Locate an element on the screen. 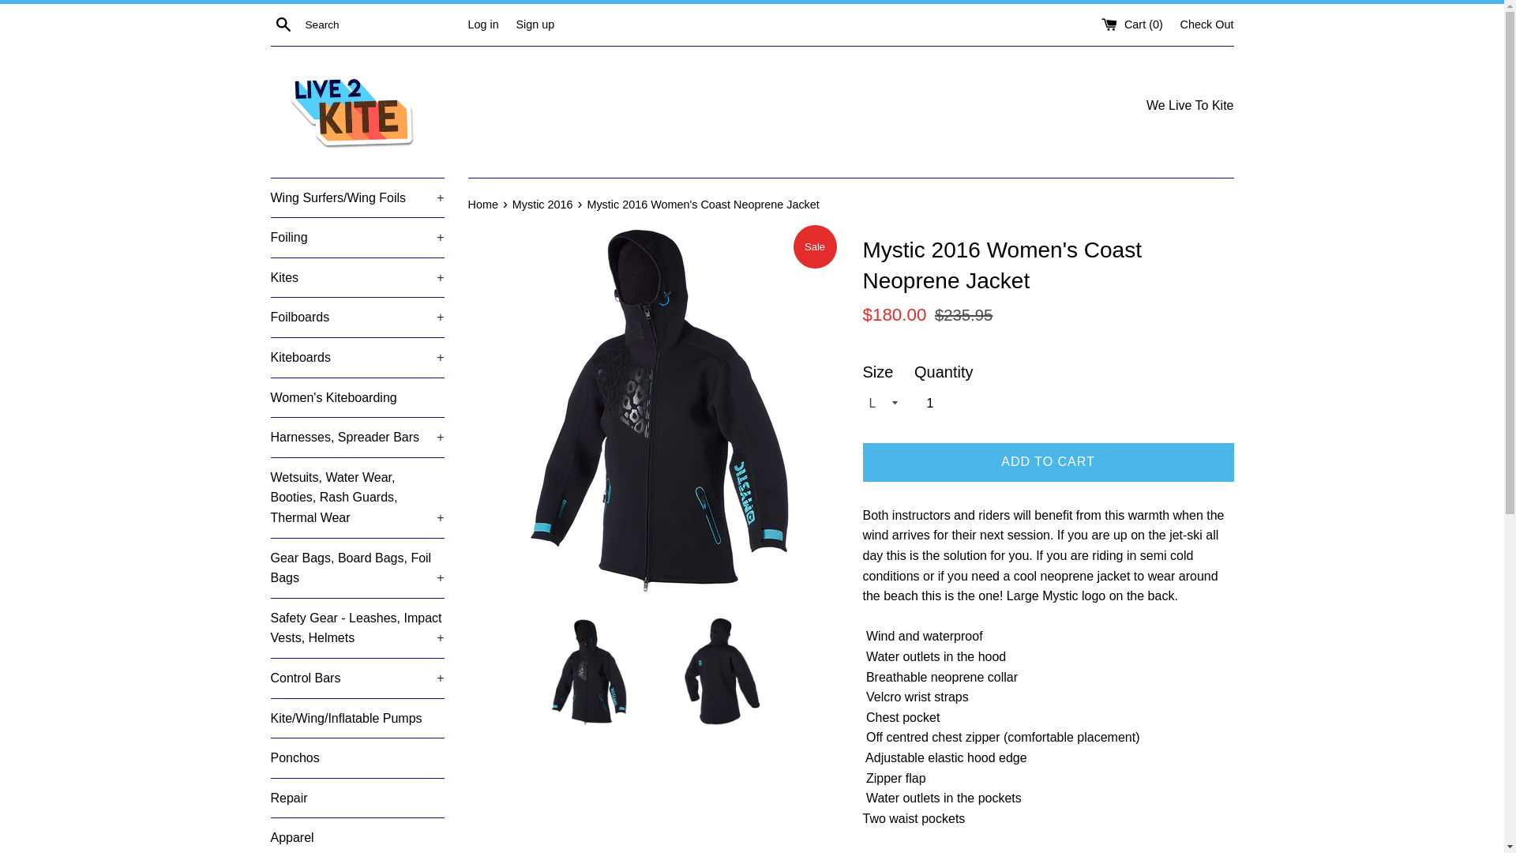  Sign up is located at coordinates (535, 23).